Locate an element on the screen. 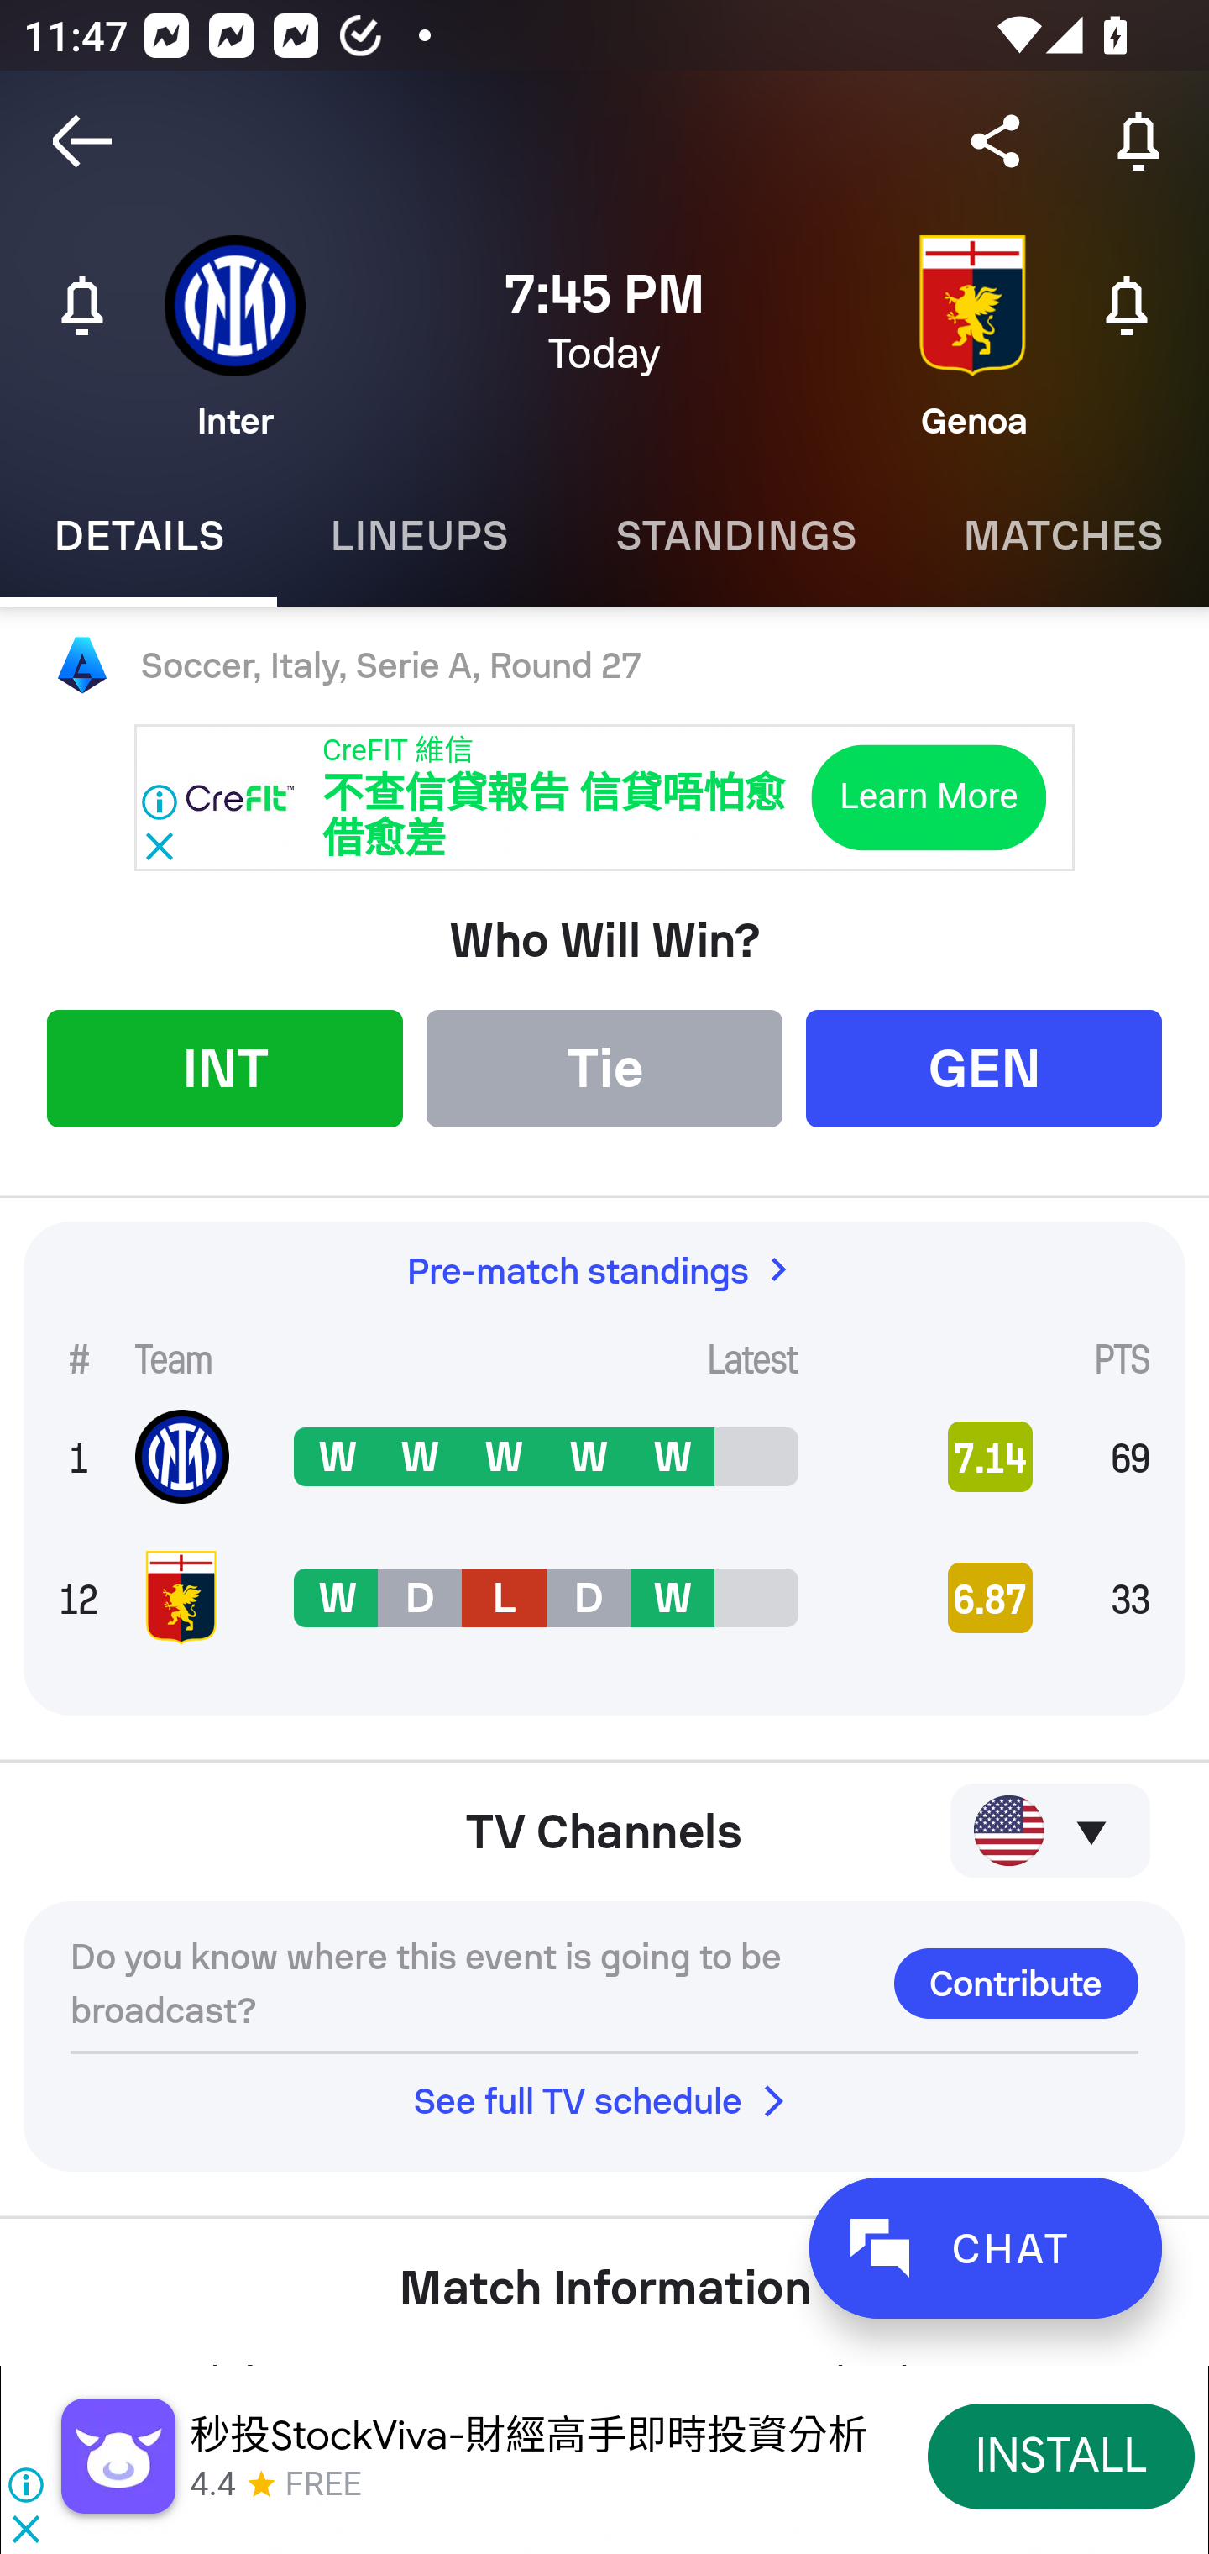 The height and width of the screenshot is (2554, 1209). Contribute is located at coordinates (1016, 1983).